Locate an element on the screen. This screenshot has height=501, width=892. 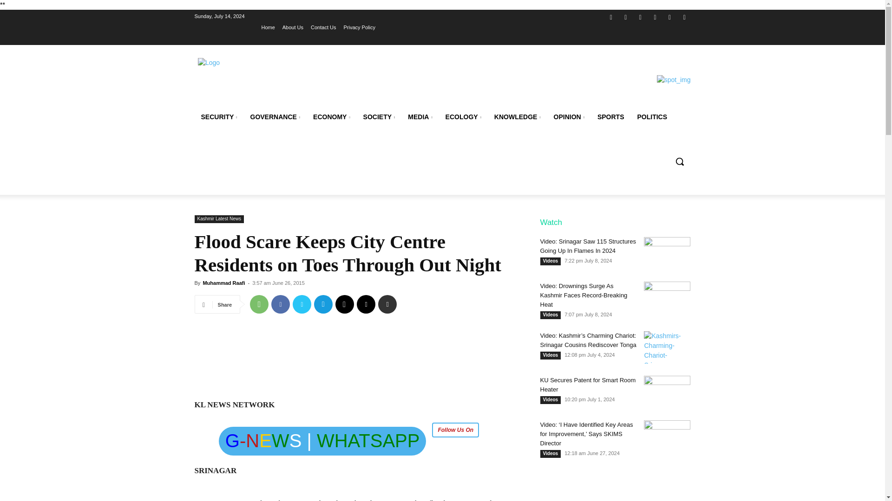
Youtube is located at coordinates (684, 17).